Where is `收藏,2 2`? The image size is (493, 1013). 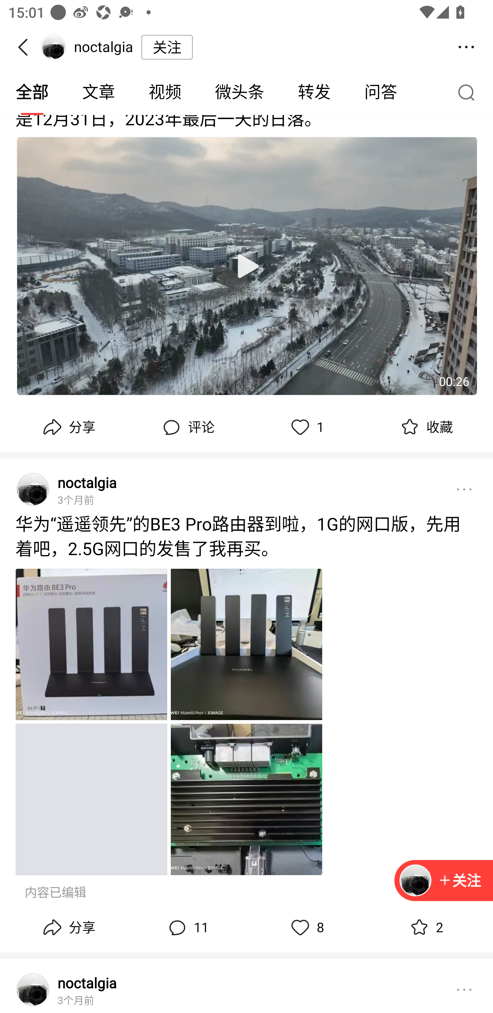
收藏,2 2 is located at coordinates (425, 928).